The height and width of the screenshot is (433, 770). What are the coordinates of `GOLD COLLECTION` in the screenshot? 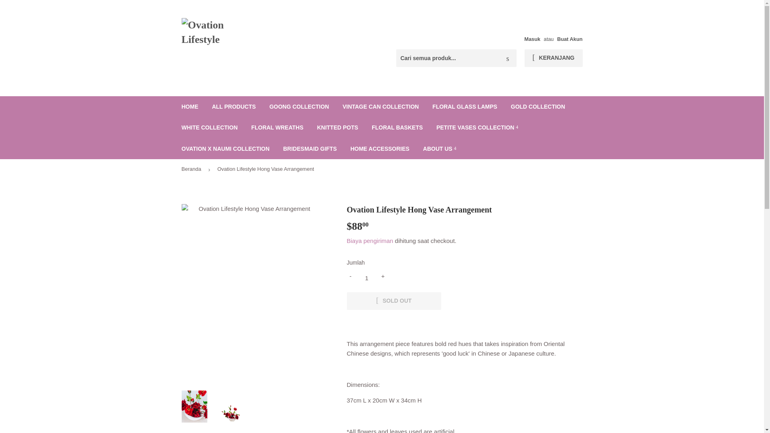 It's located at (538, 106).